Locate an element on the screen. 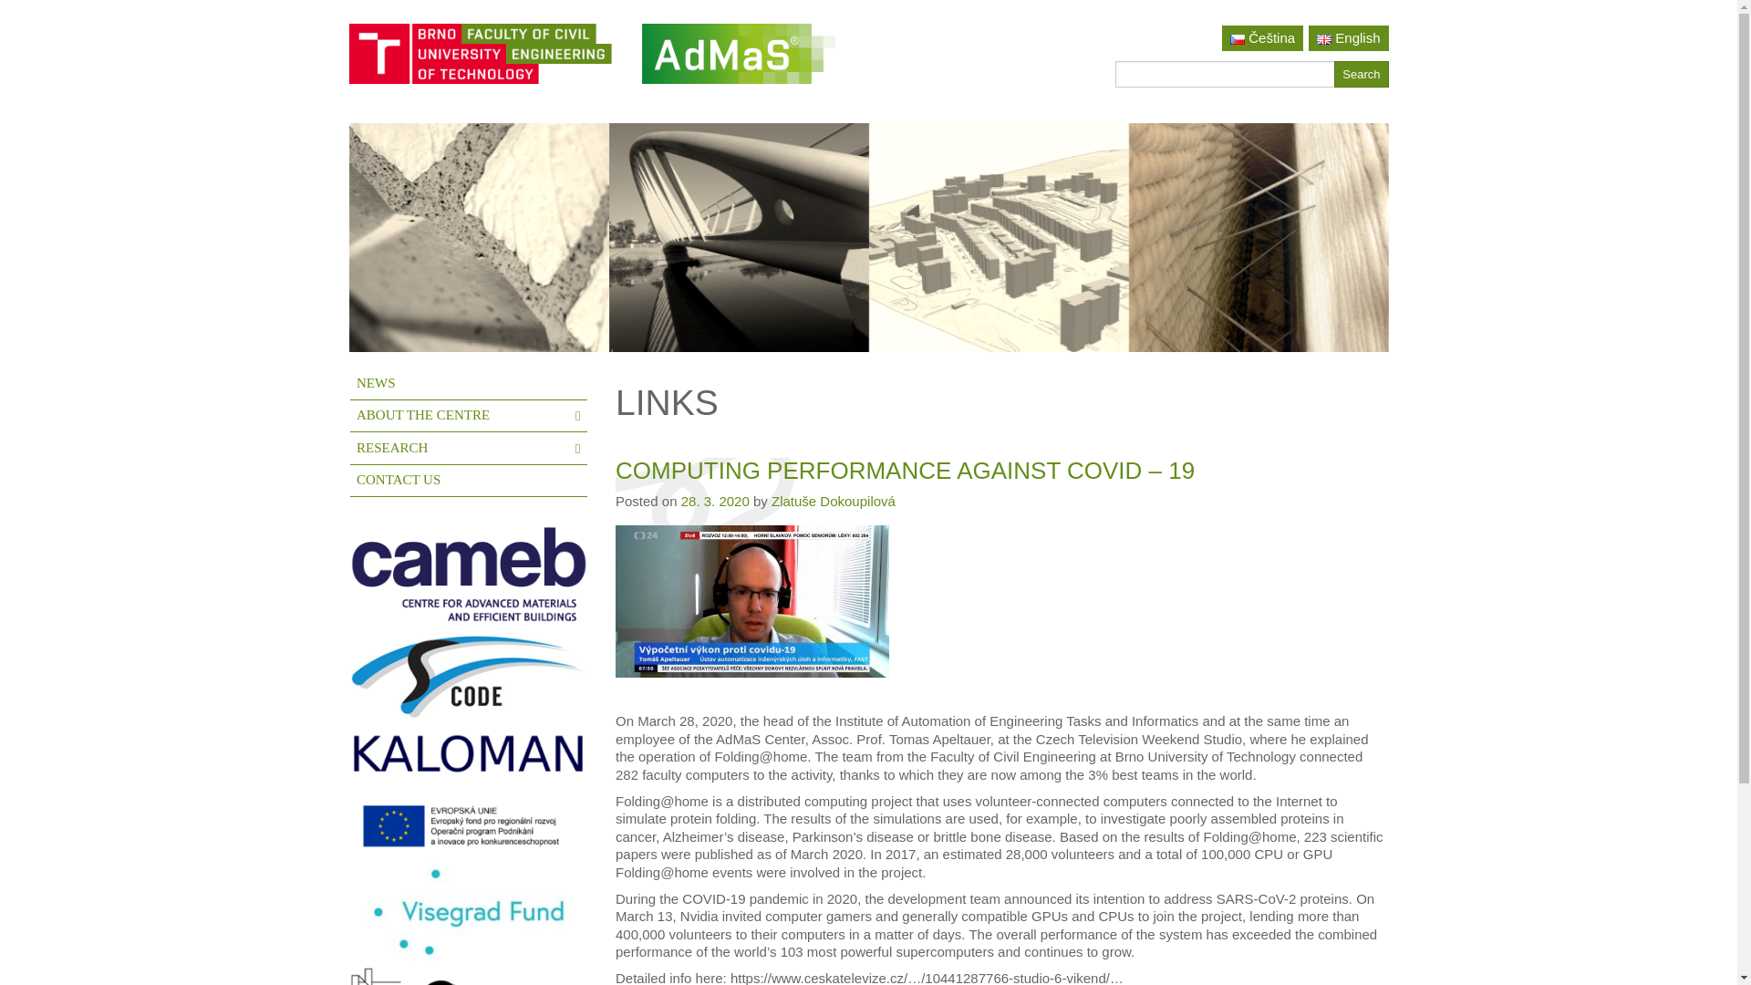 The image size is (1751, 985). 13:48 is located at coordinates (715, 502).